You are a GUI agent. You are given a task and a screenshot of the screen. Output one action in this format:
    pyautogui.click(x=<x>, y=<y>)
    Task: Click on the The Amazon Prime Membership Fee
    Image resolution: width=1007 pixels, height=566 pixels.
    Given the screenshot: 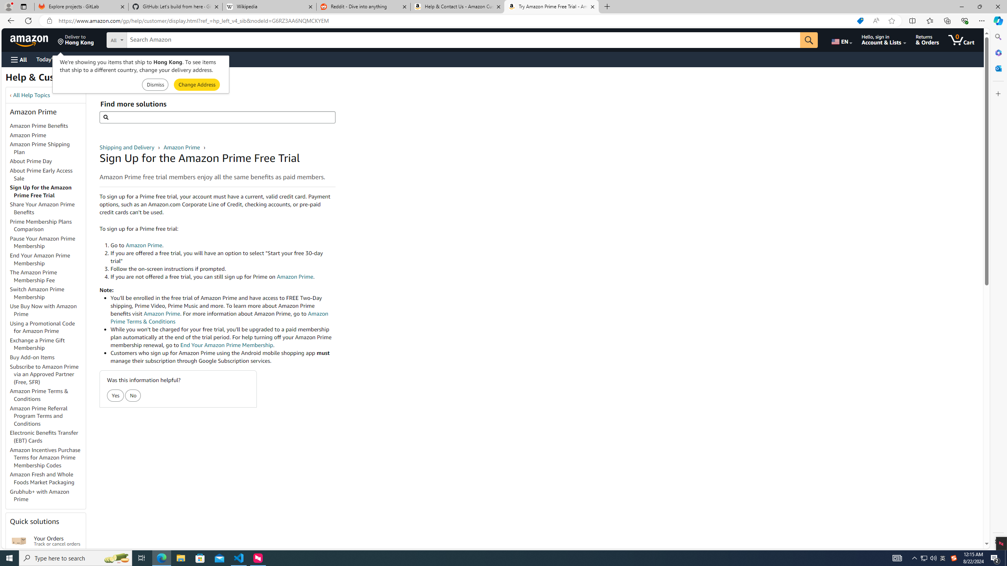 What is the action you would take?
    pyautogui.click(x=48, y=277)
    